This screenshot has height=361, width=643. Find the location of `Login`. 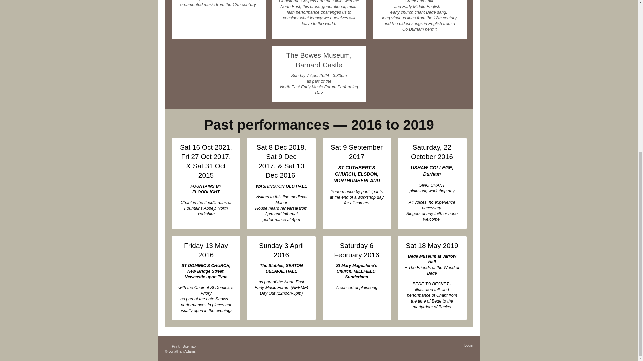

Login is located at coordinates (468, 345).